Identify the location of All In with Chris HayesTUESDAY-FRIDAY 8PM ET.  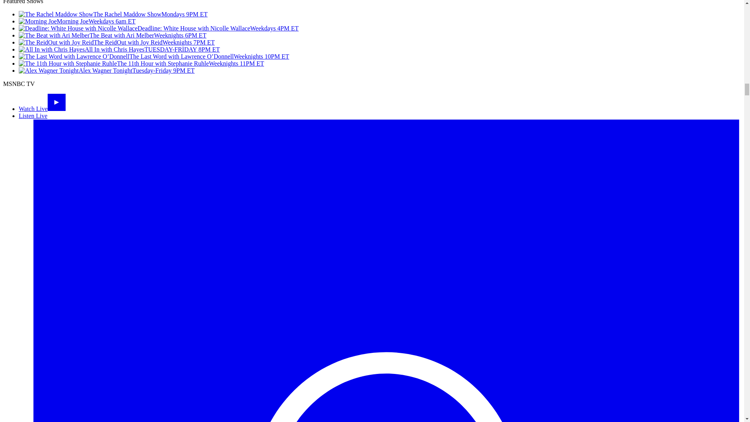
(119, 49).